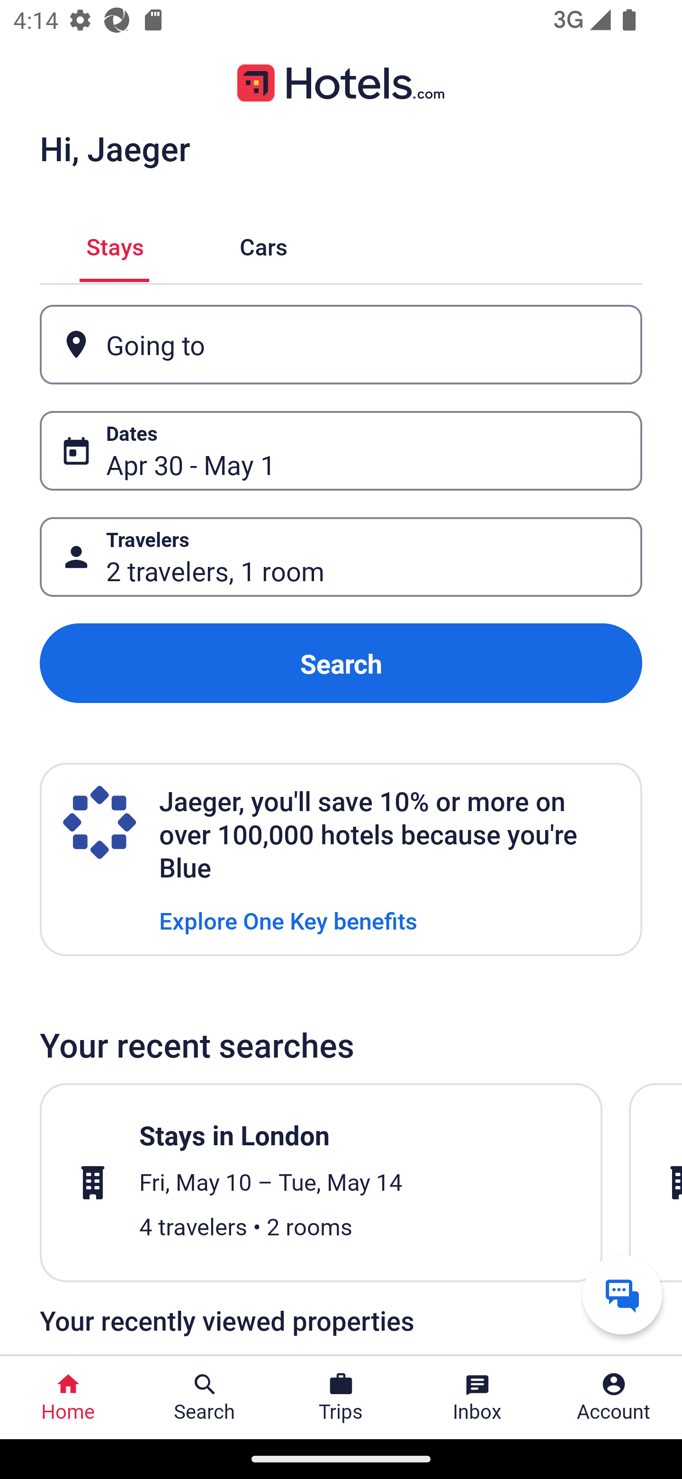 This screenshot has height=1479, width=682. I want to click on Hi, Jaeger, so click(115, 148).